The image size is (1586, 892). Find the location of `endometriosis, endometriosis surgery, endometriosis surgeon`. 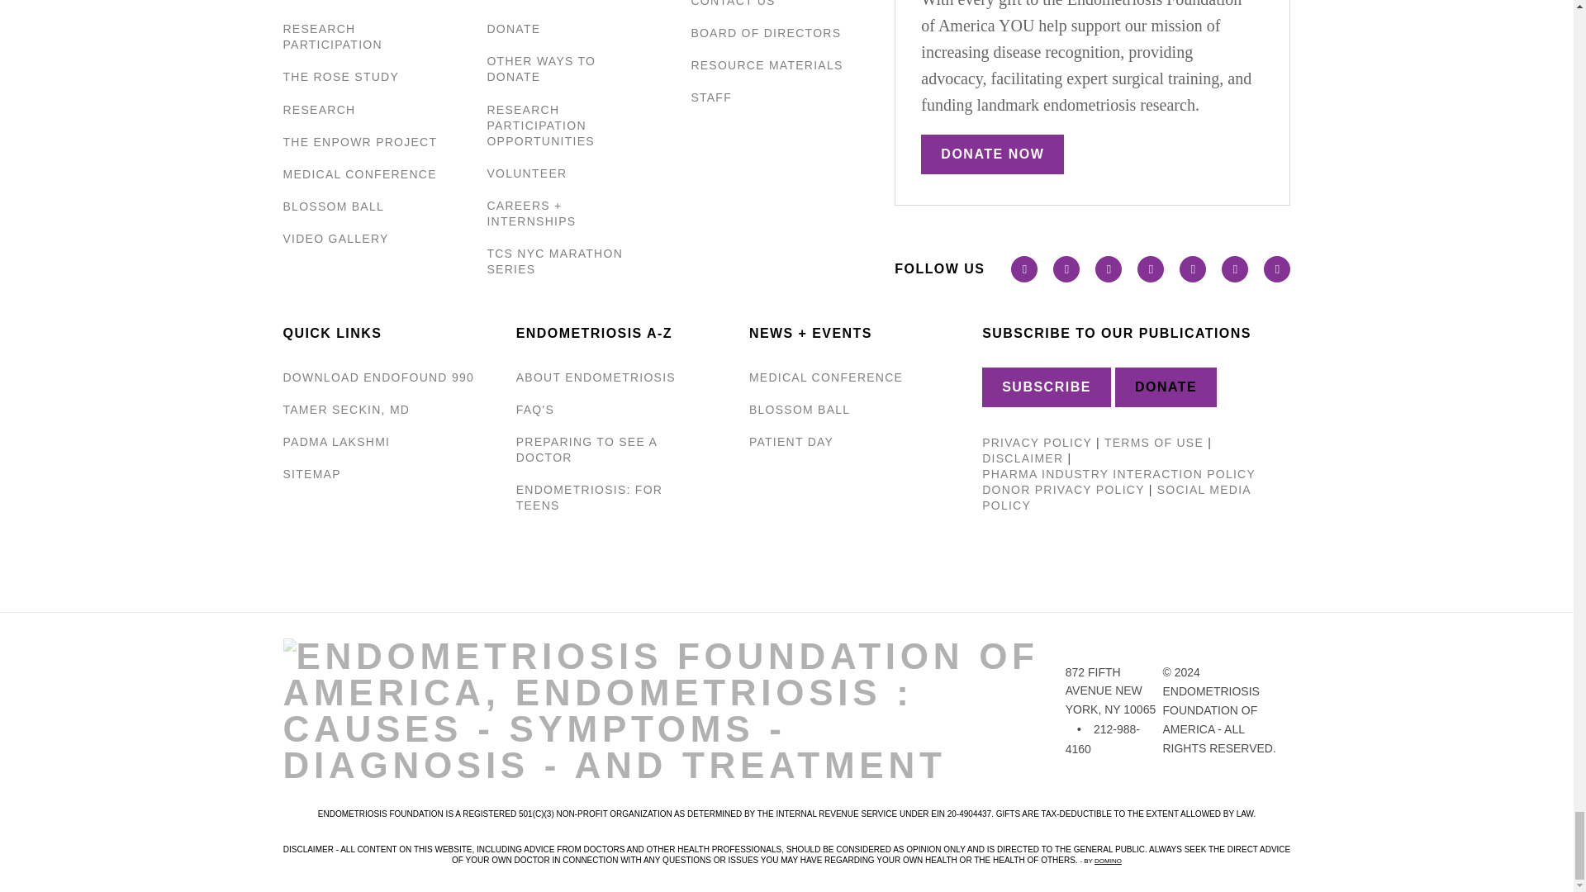

endometriosis, endometriosis surgery, endometriosis surgeon is located at coordinates (345, 410).